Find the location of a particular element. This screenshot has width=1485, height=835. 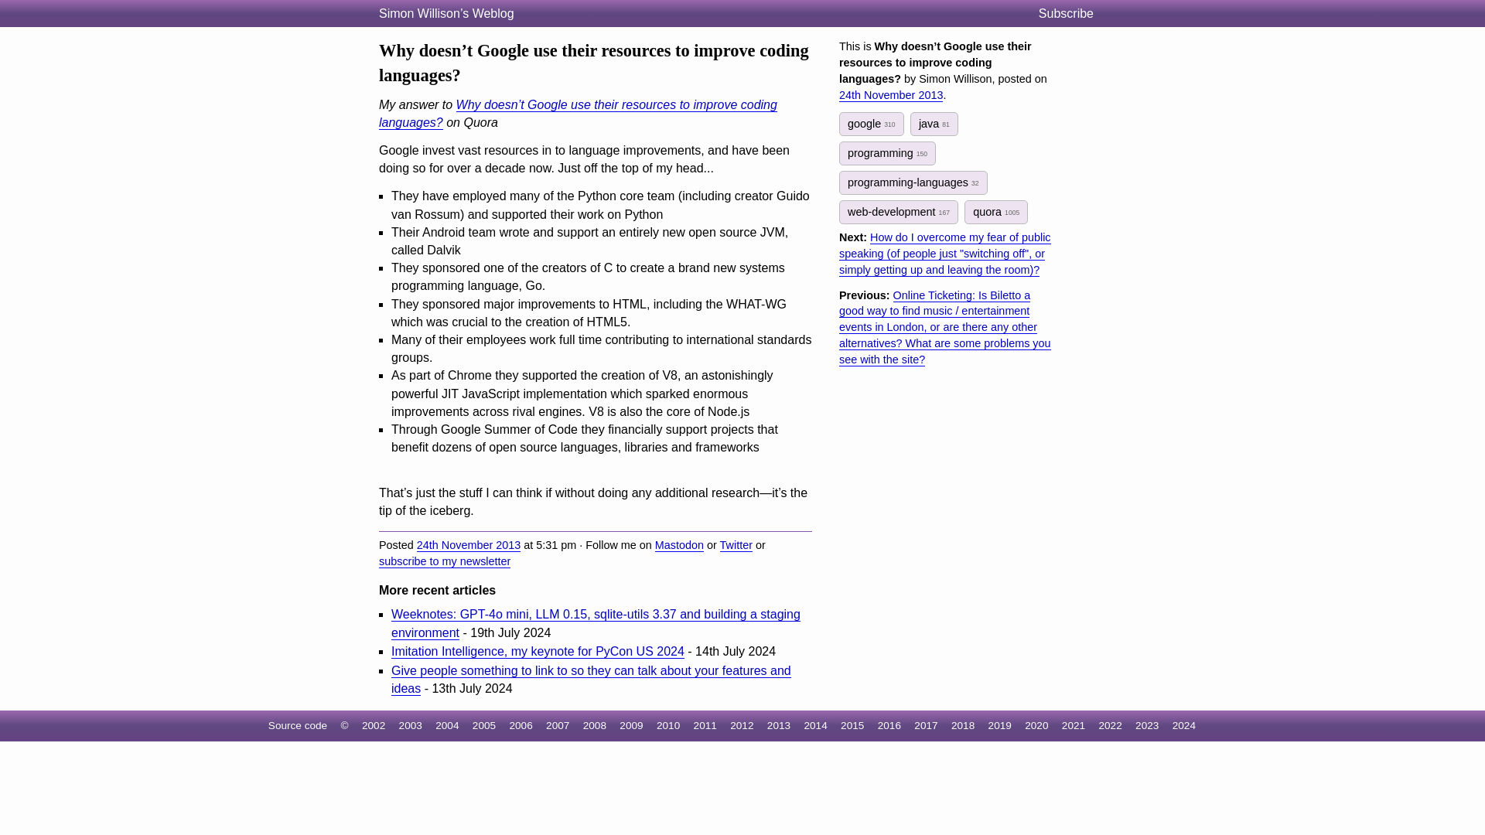

2020 is located at coordinates (1036, 725).